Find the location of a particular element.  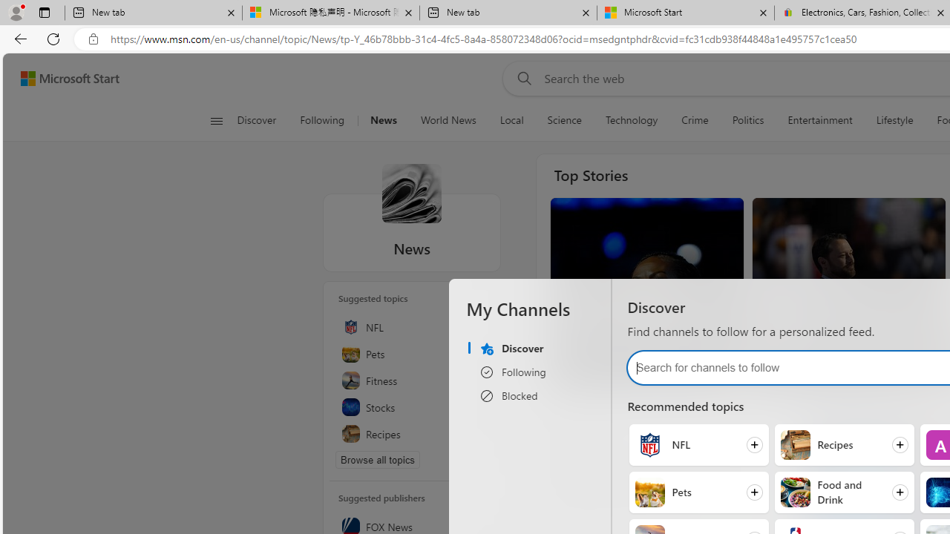

Close tab is located at coordinates (941, 12).